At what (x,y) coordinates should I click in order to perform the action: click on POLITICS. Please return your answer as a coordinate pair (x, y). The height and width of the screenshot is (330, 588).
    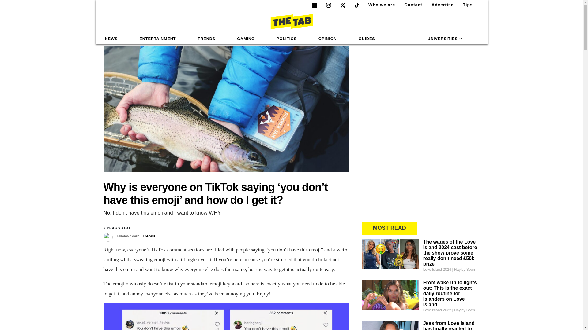
    Looking at the image, I should click on (286, 39).